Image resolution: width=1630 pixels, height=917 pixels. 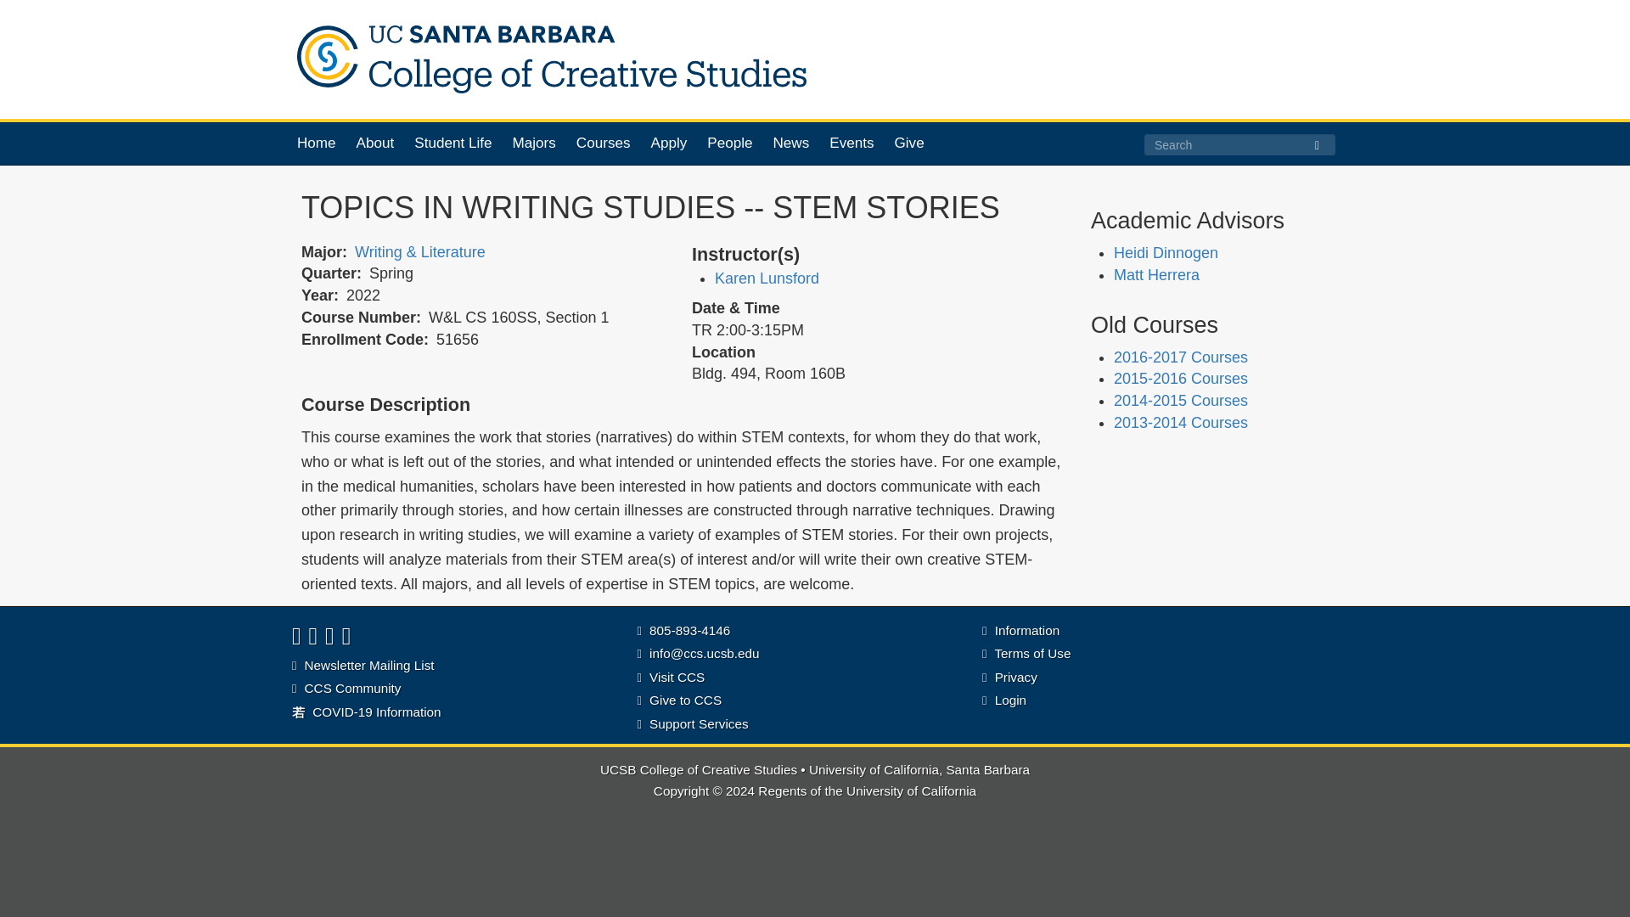 I want to click on Matt Herrera, so click(x=1156, y=275).